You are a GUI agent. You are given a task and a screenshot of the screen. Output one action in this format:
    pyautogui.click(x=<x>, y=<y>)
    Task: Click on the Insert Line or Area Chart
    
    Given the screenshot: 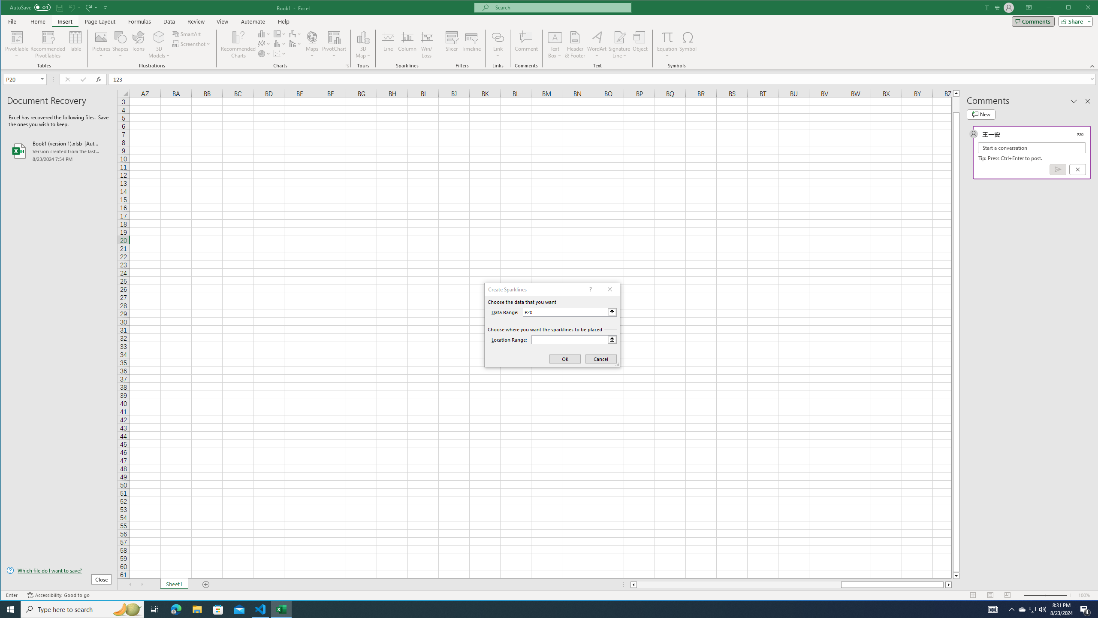 What is the action you would take?
    pyautogui.click(x=264, y=44)
    